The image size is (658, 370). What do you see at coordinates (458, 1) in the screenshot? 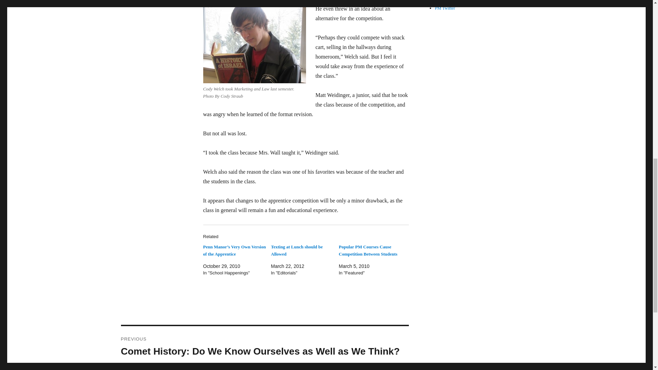
I see `Penn Manor High School` at bounding box center [458, 1].